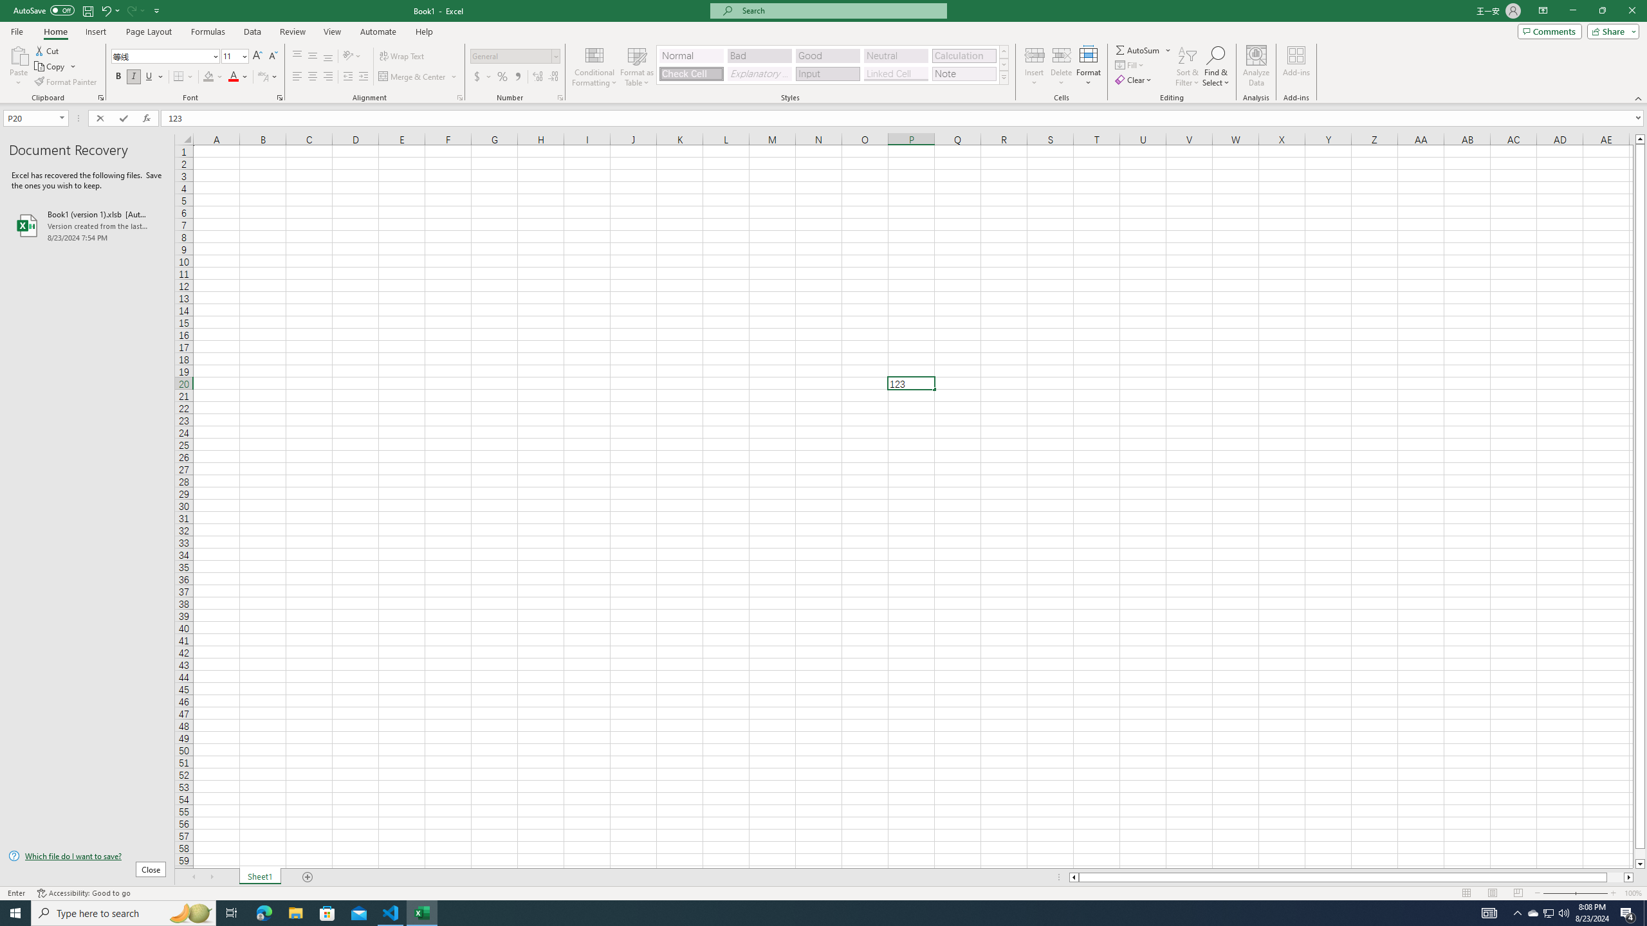 This screenshot has height=926, width=1647. What do you see at coordinates (827, 55) in the screenshot?
I see `Good` at bounding box center [827, 55].